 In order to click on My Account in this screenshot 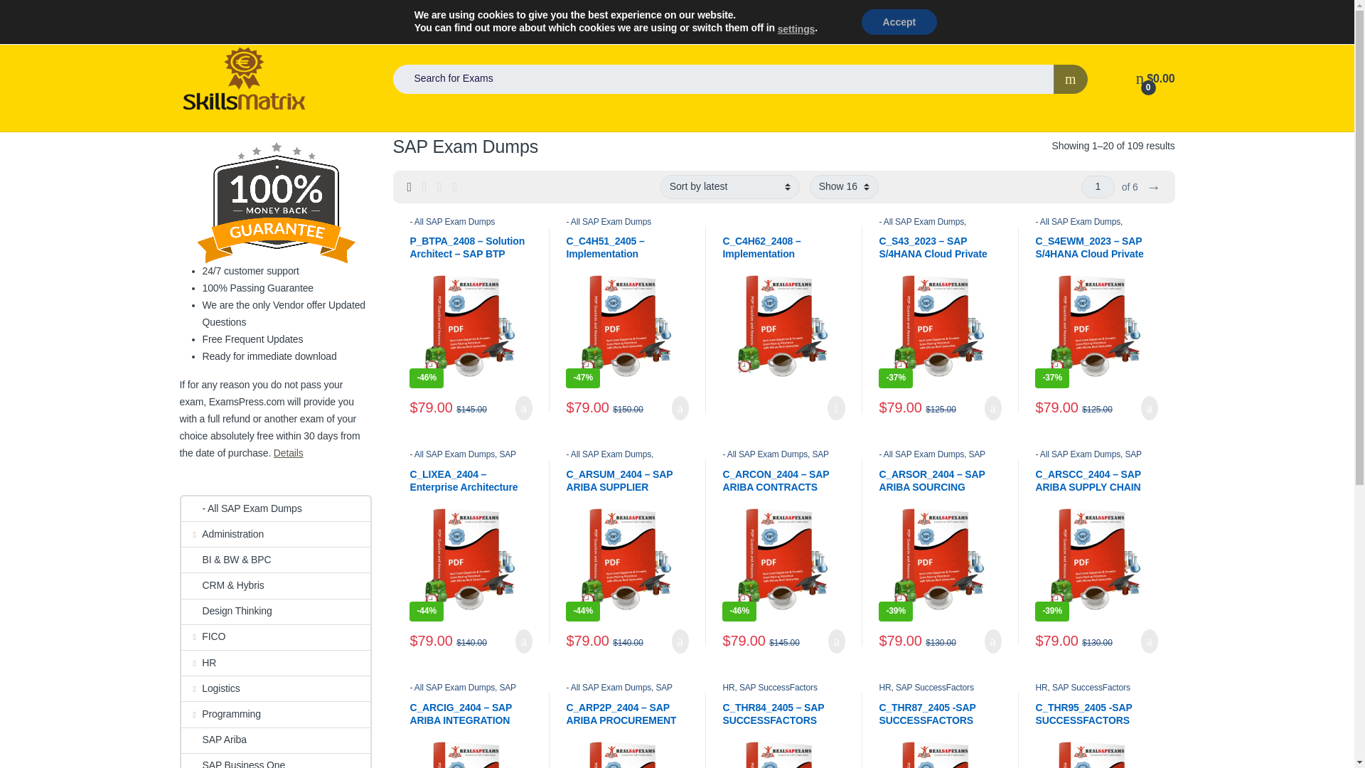, I will do `click(248, 13)`.